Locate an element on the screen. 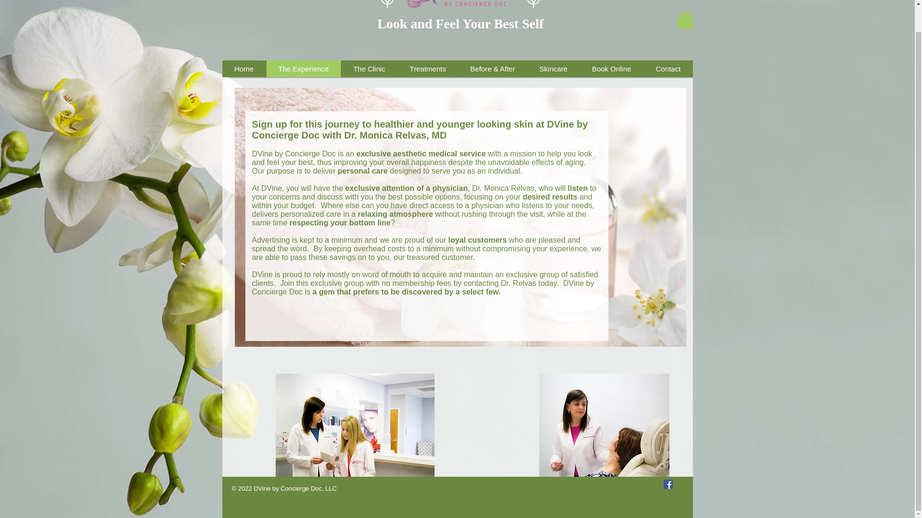 The width and height of the screenshot is (922, 518). Contact is located at coordinates (668, 69).